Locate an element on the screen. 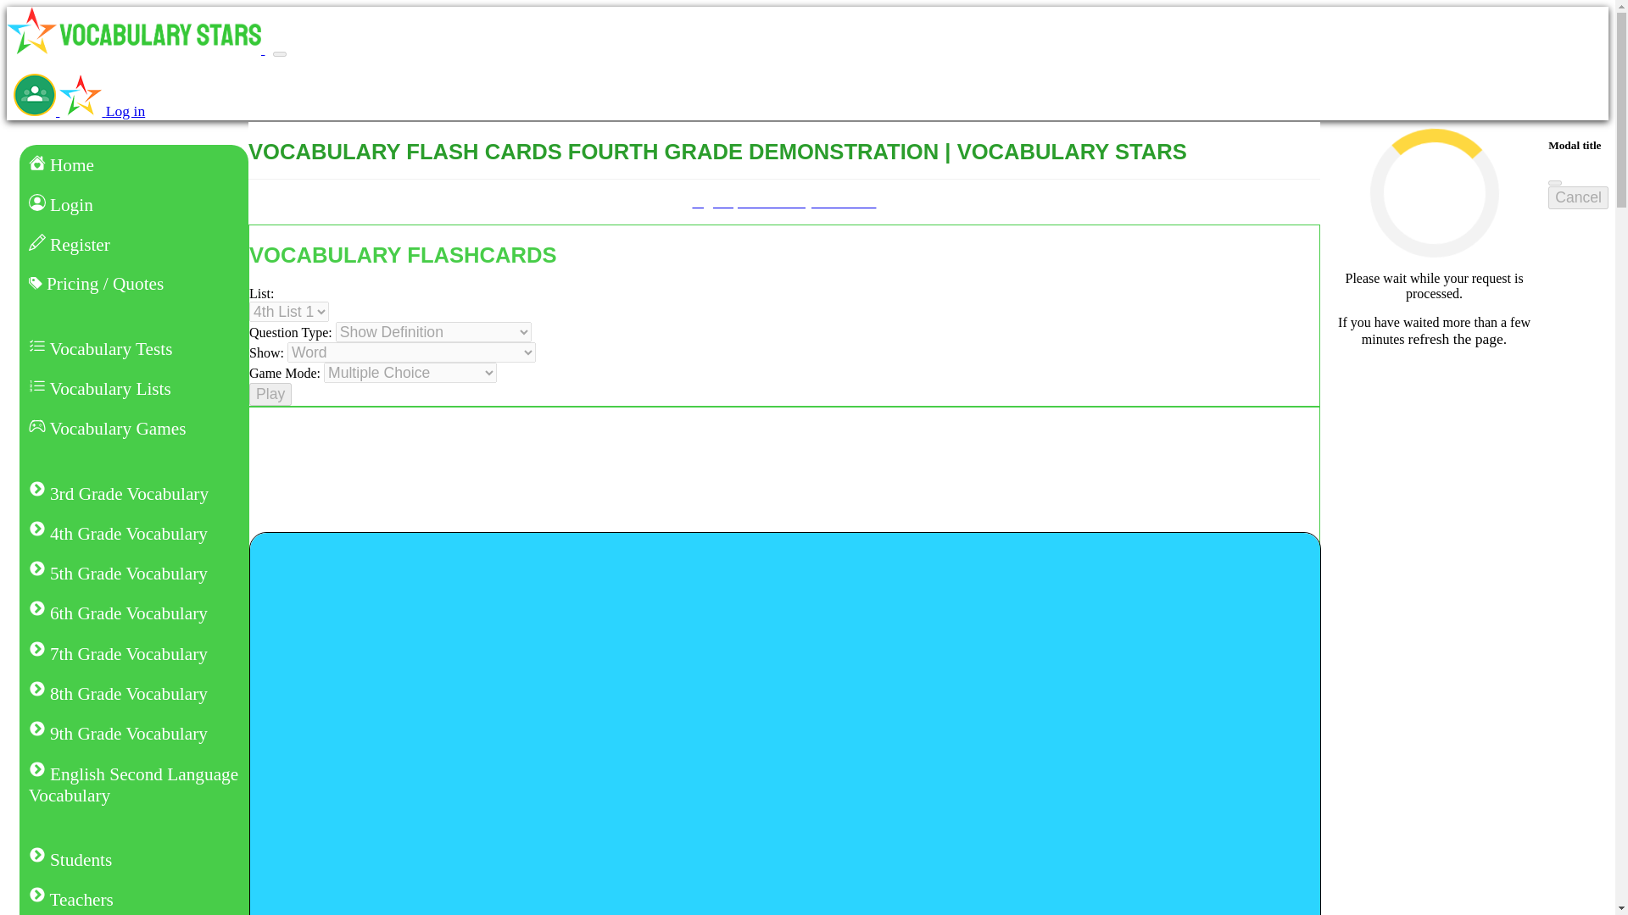 This screenshot has width=1628, height=915. refresh the page. is located at coordinates (1457, 339).